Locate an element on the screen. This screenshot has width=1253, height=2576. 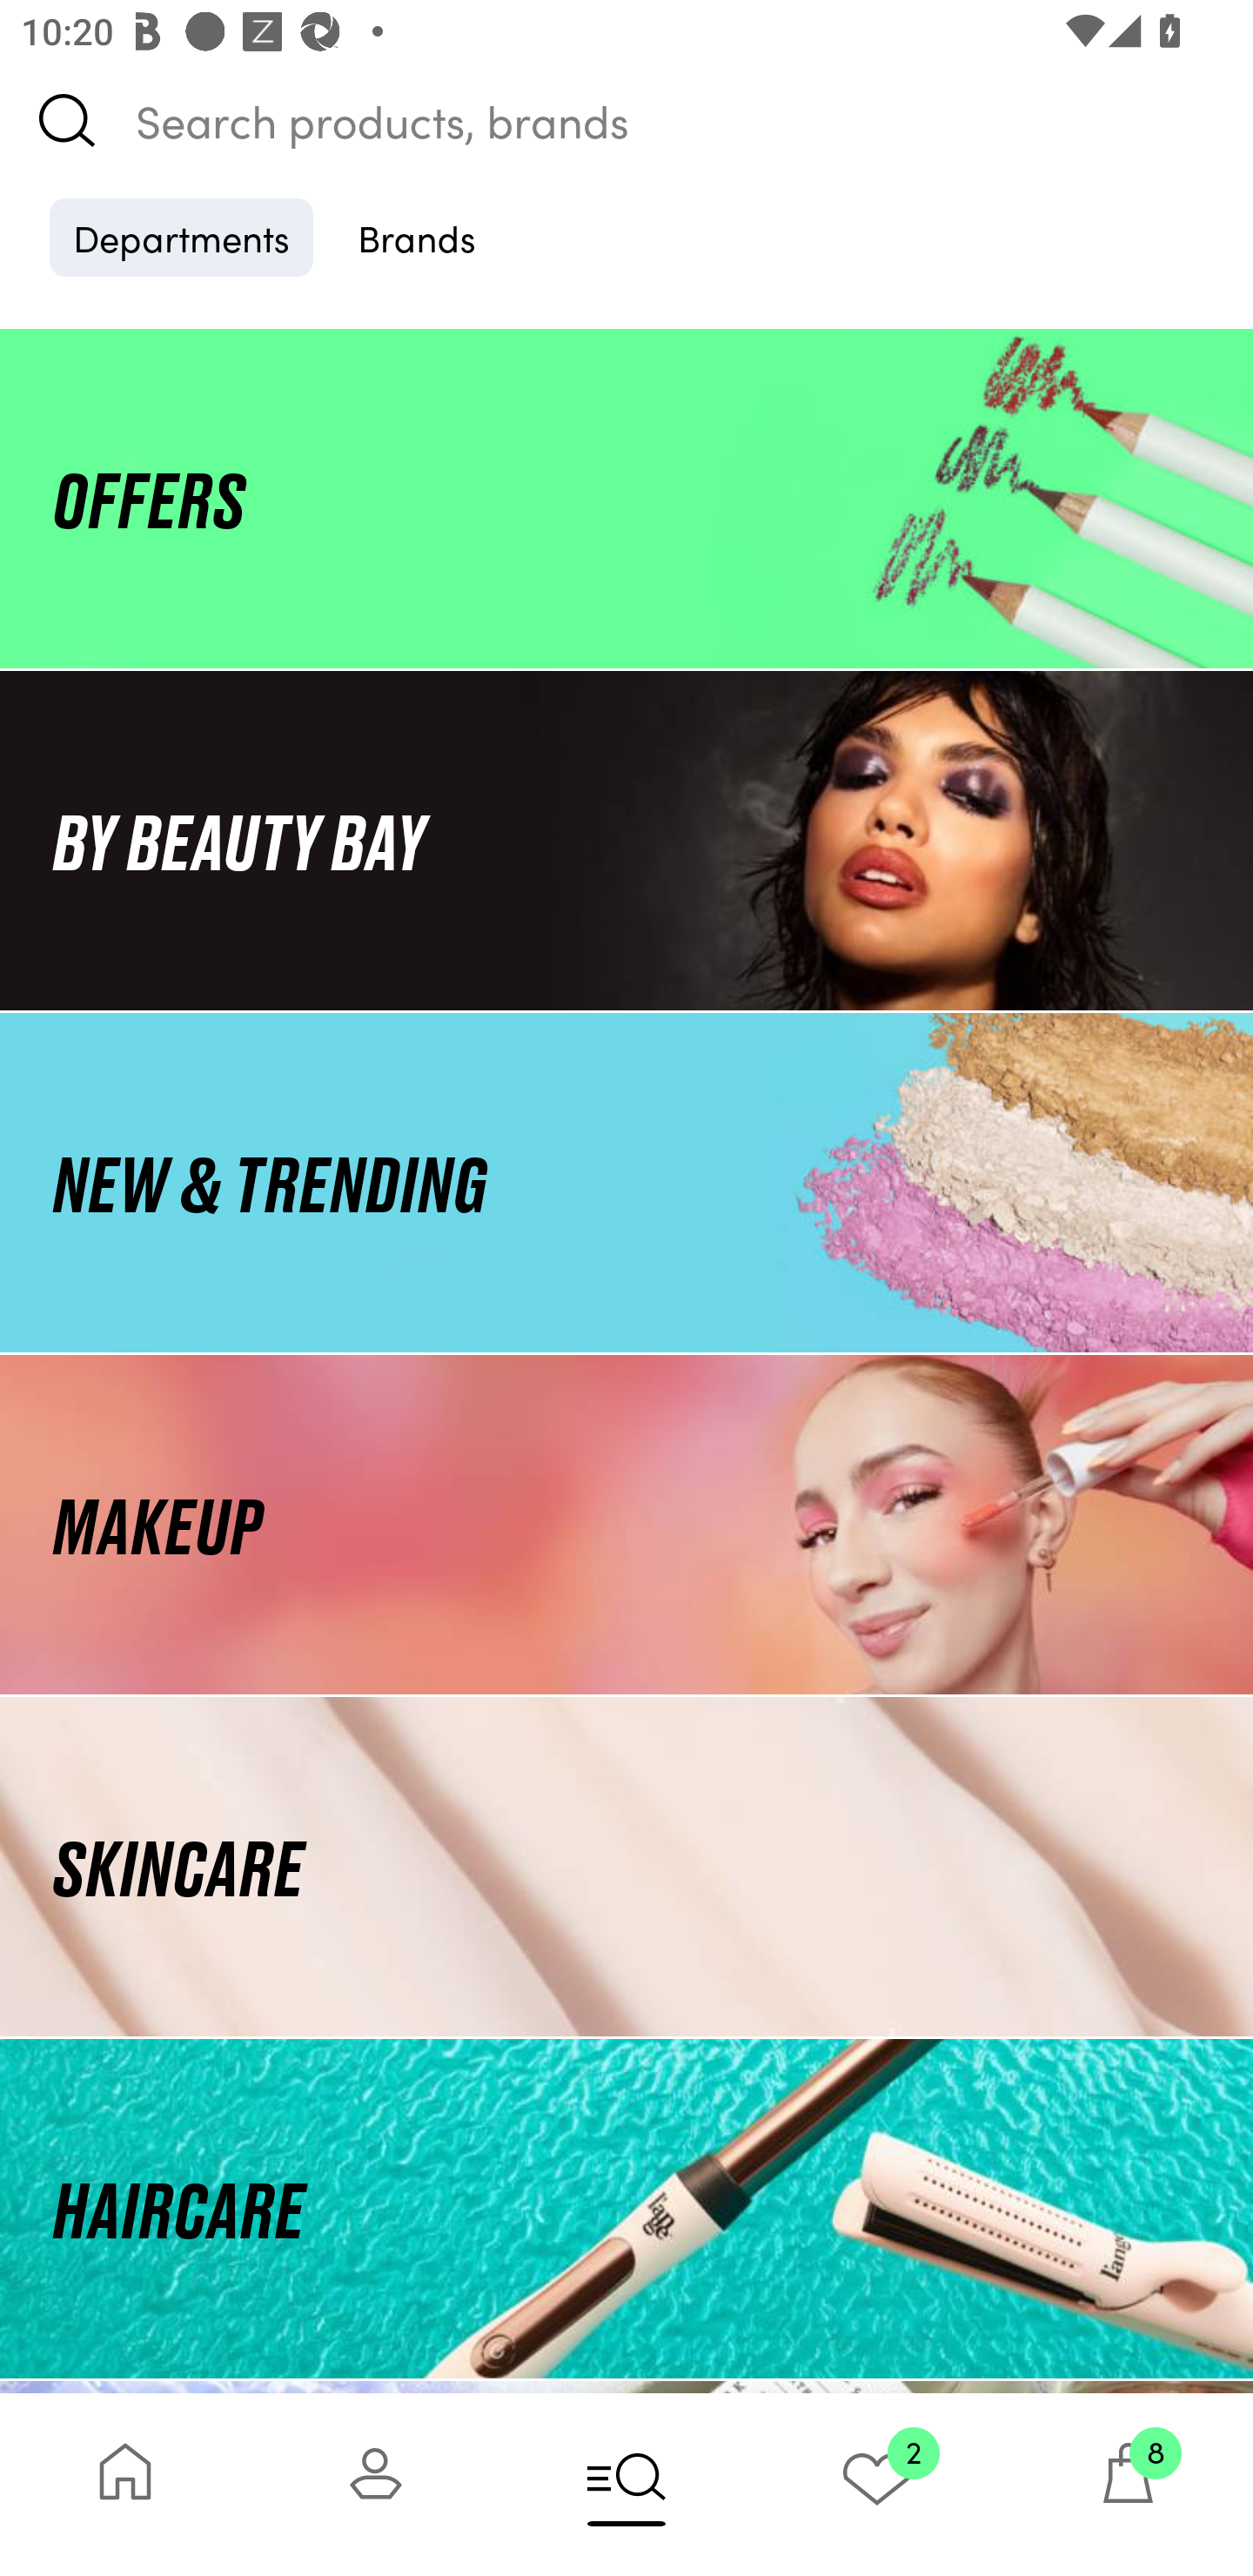
BY BEAUTY BAY is located at coordinates (626, 839).